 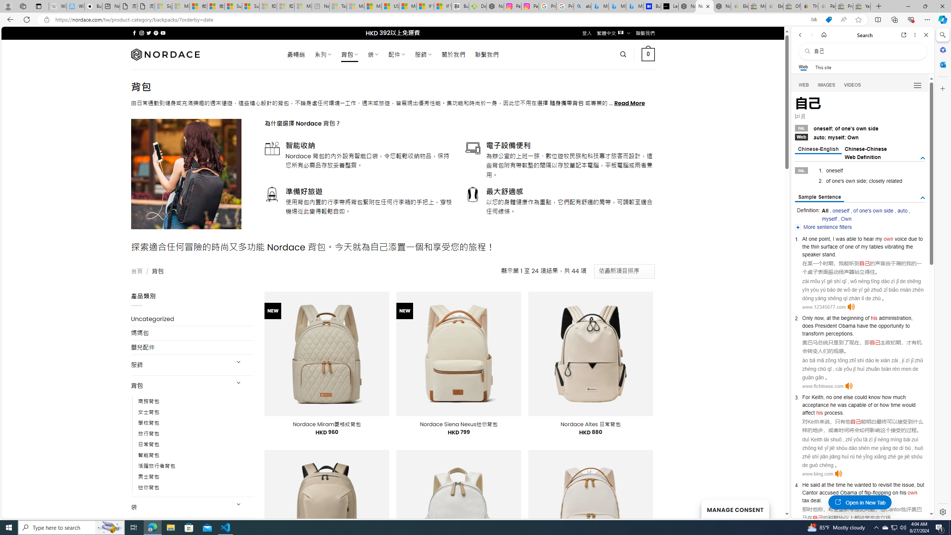 I want to click on he, so click(x=833, y=405).